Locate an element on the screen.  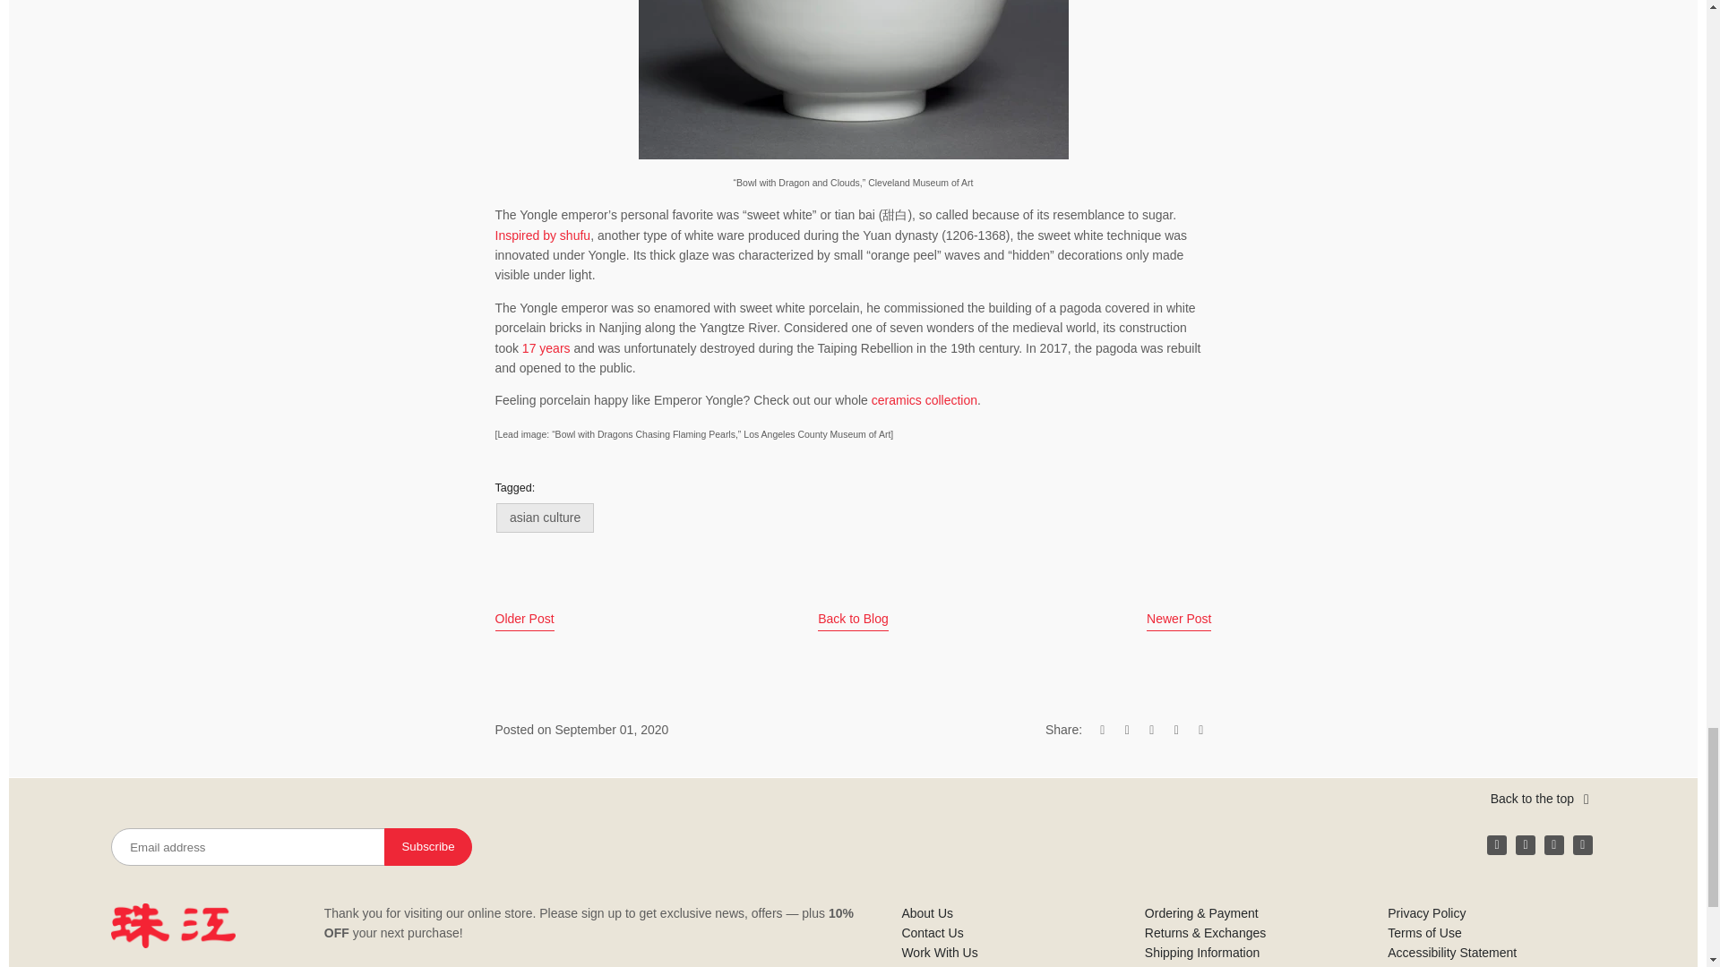
Show articles tagged asian culture is located at coordinates (545, 518).